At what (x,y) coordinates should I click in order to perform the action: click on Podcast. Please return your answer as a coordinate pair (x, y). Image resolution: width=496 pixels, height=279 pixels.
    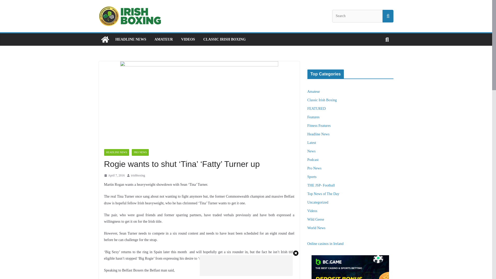
    Looking at the image, I should click on (313, 160).